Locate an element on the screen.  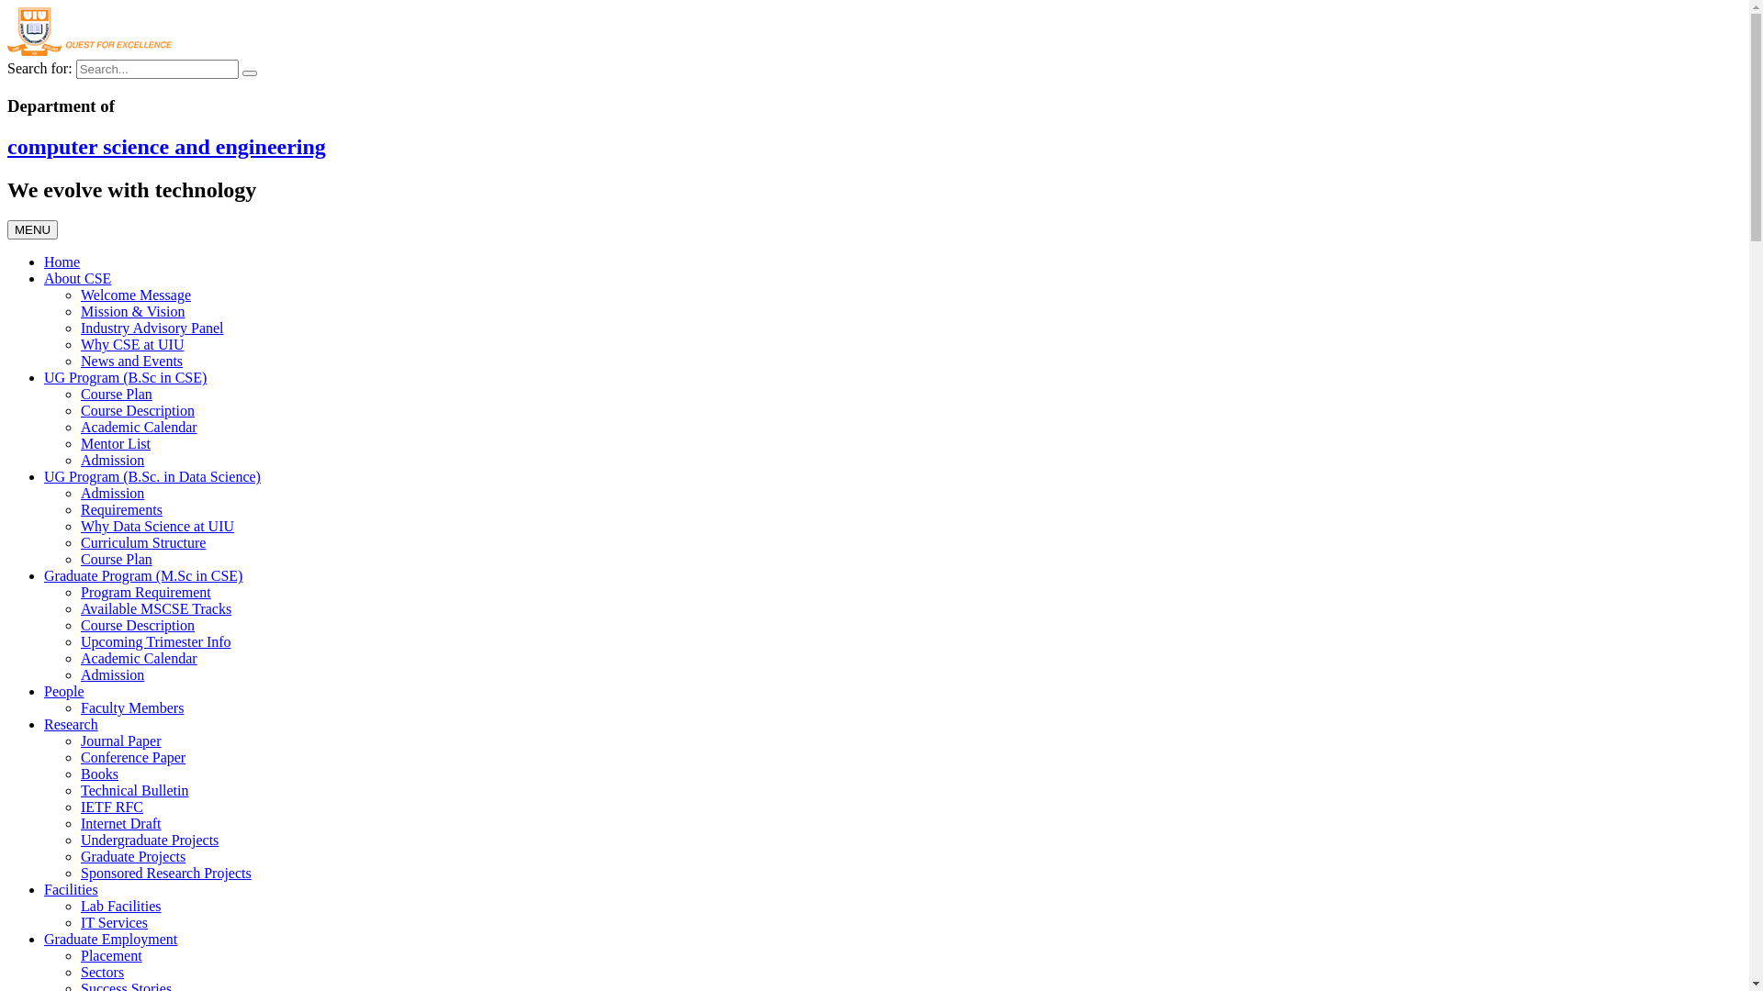
UG Program (B.Sc. in Data Science) is located at coordinates (152, 477).